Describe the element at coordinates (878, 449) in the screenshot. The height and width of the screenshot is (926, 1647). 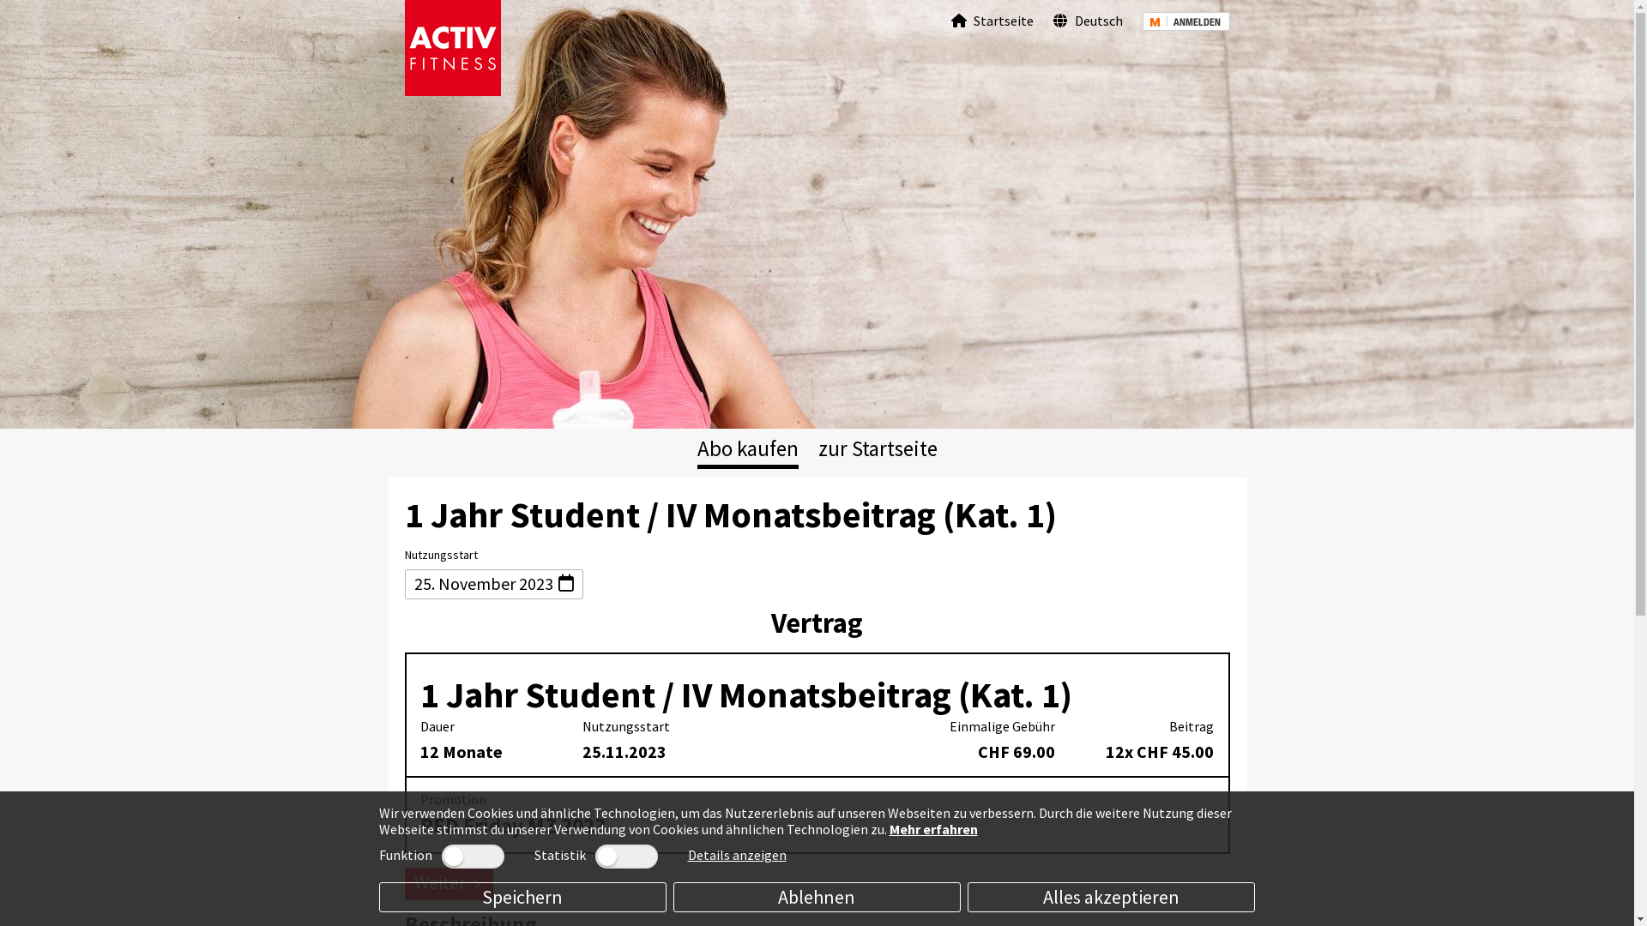
I see `zur Startseite` at that location.